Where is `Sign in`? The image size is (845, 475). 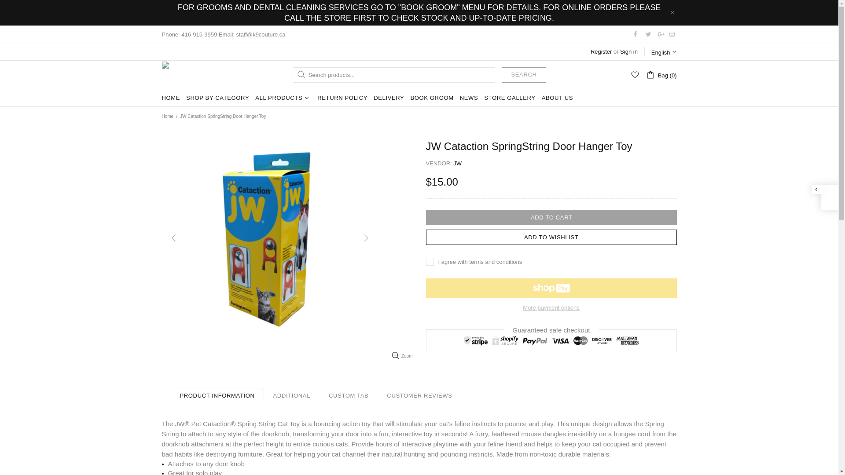
Sign in is located at coordinates (629, 52).